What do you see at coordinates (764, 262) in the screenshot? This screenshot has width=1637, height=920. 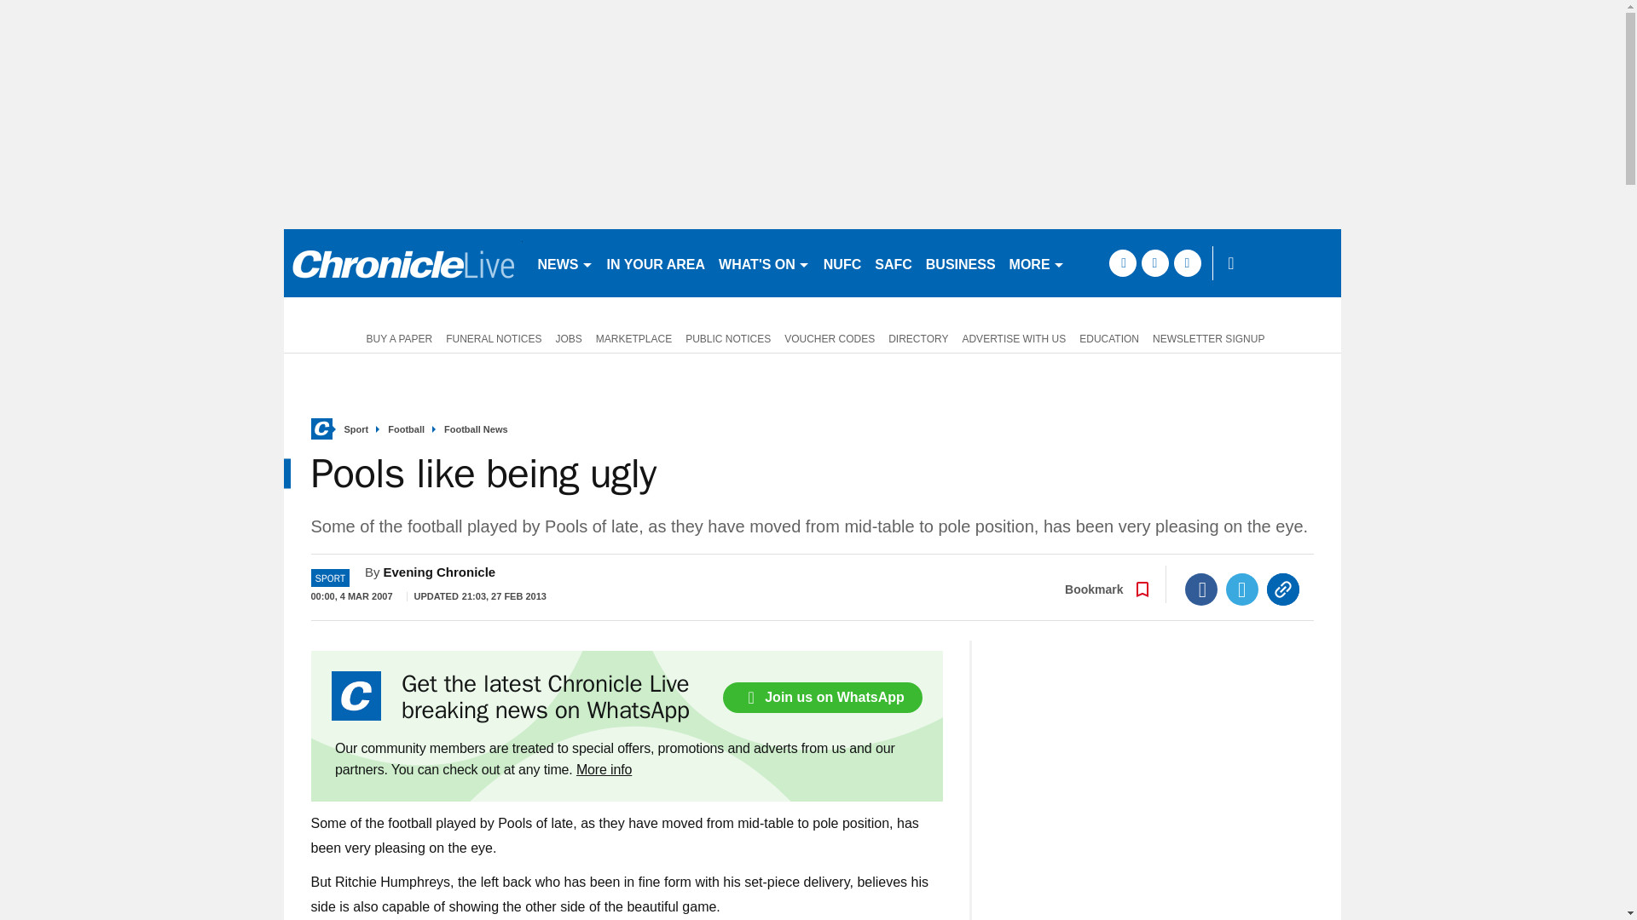 I see `WHAT'S ON` at bounding box center [764, 262].